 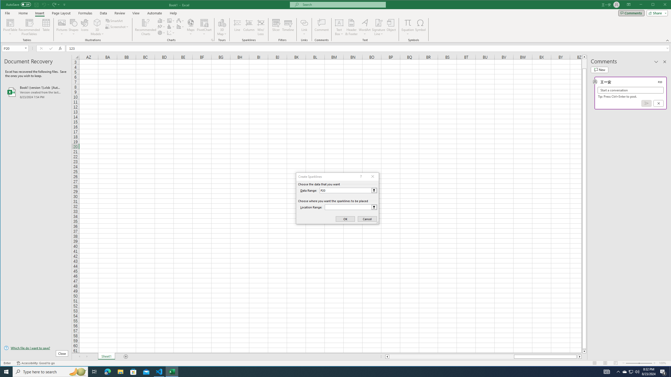 What do you see at coordinates (204, 23) in the screenshot?
I see `PivotChart` at bounding box center [204, 23].